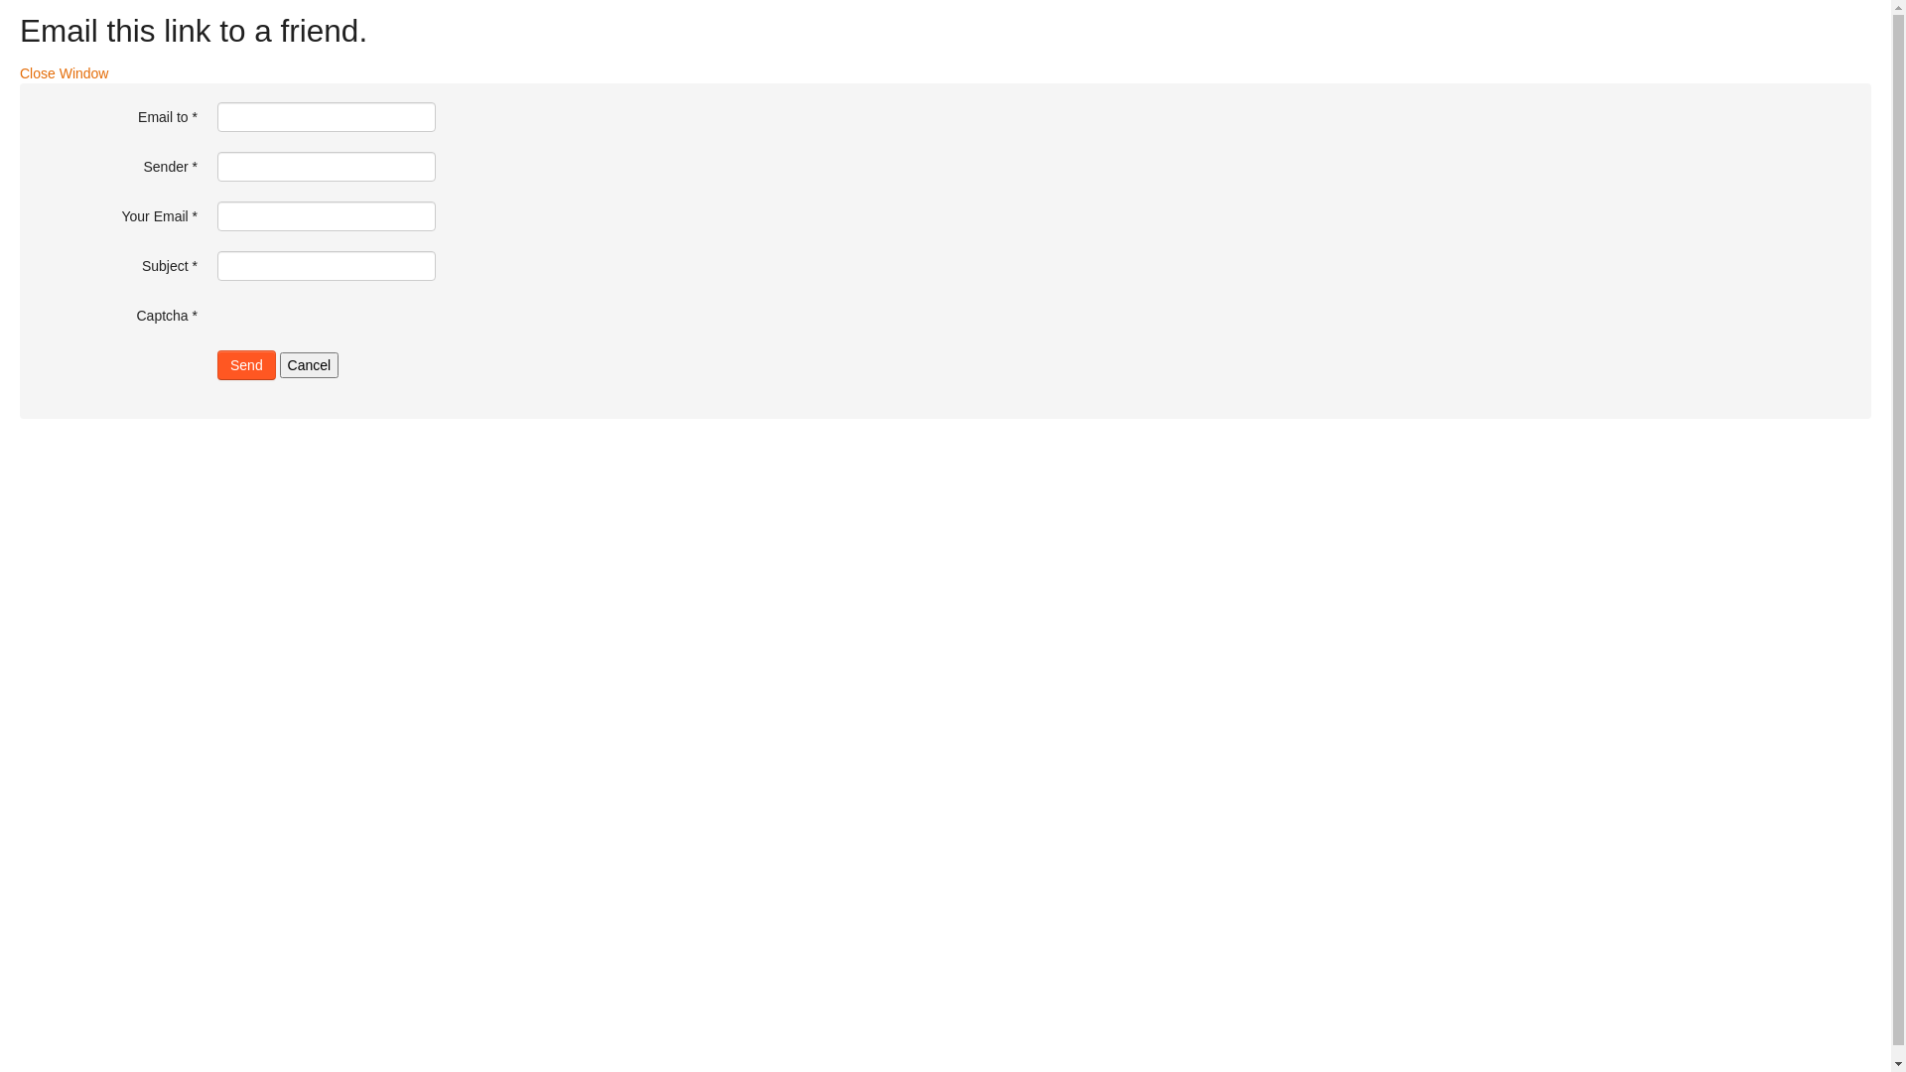  What do you see at coordinates (64, 73) in the screenshot?
I see `Close Window` at bounding box center [64, 73].